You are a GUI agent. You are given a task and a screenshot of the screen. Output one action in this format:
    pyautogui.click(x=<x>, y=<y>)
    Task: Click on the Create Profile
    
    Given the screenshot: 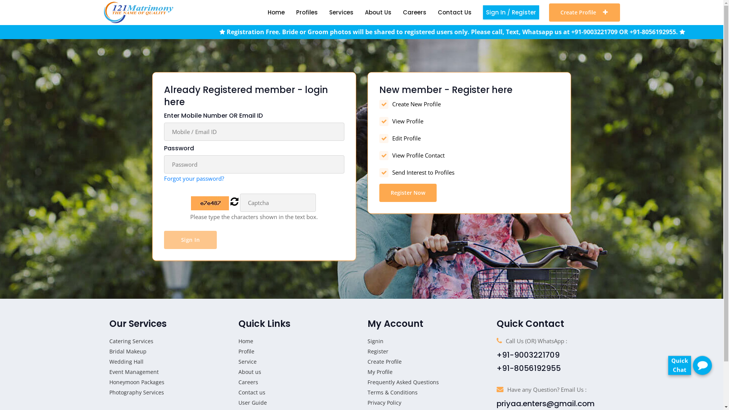 What is the action you would take?
    pyautogui.click(x=385, y=361)
    